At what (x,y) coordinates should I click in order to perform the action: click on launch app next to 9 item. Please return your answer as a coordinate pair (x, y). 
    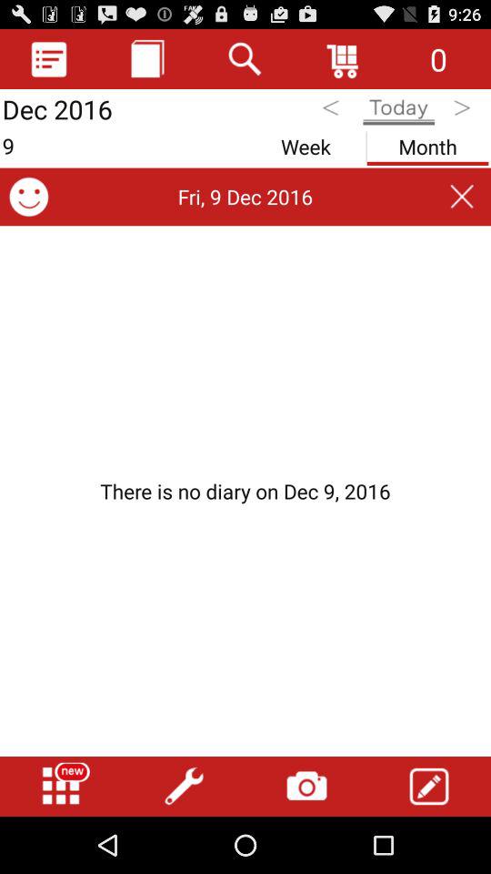
    Looking at the image, I should click on (306, 144).